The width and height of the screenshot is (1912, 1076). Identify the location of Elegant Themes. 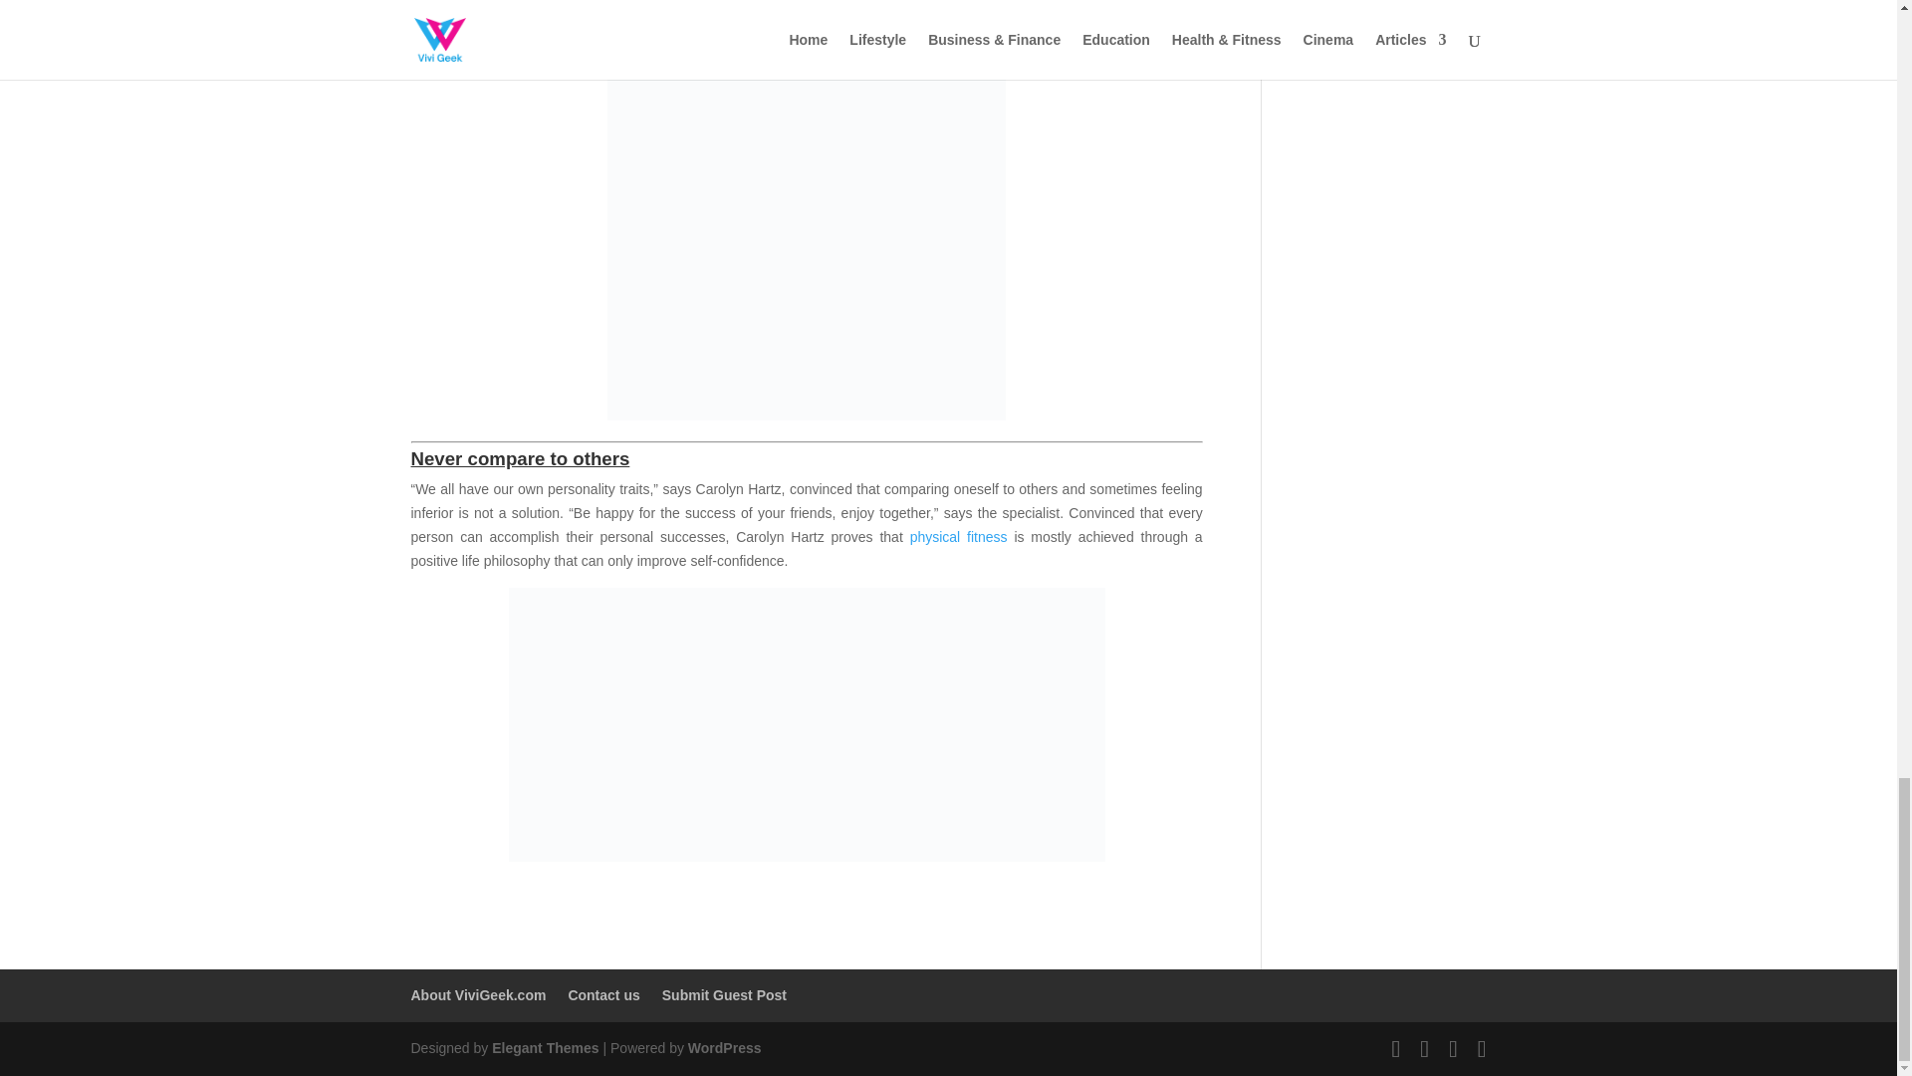
(544, 1048).